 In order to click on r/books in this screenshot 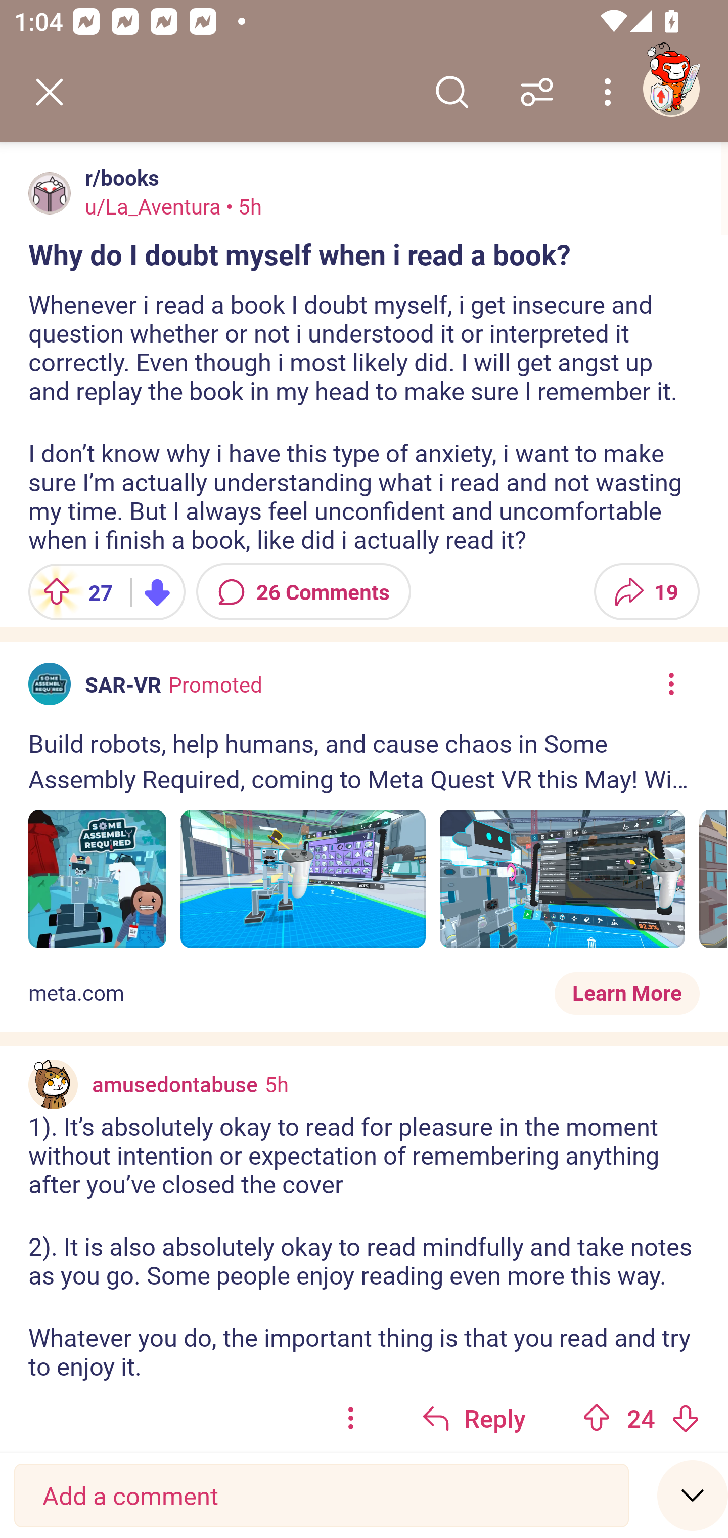, I will do `click(118, 178)`.